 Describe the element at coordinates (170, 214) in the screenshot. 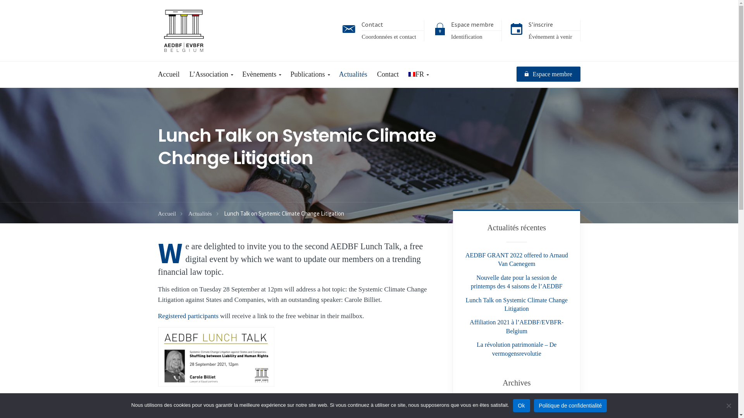

I see `Accueil` at that location.